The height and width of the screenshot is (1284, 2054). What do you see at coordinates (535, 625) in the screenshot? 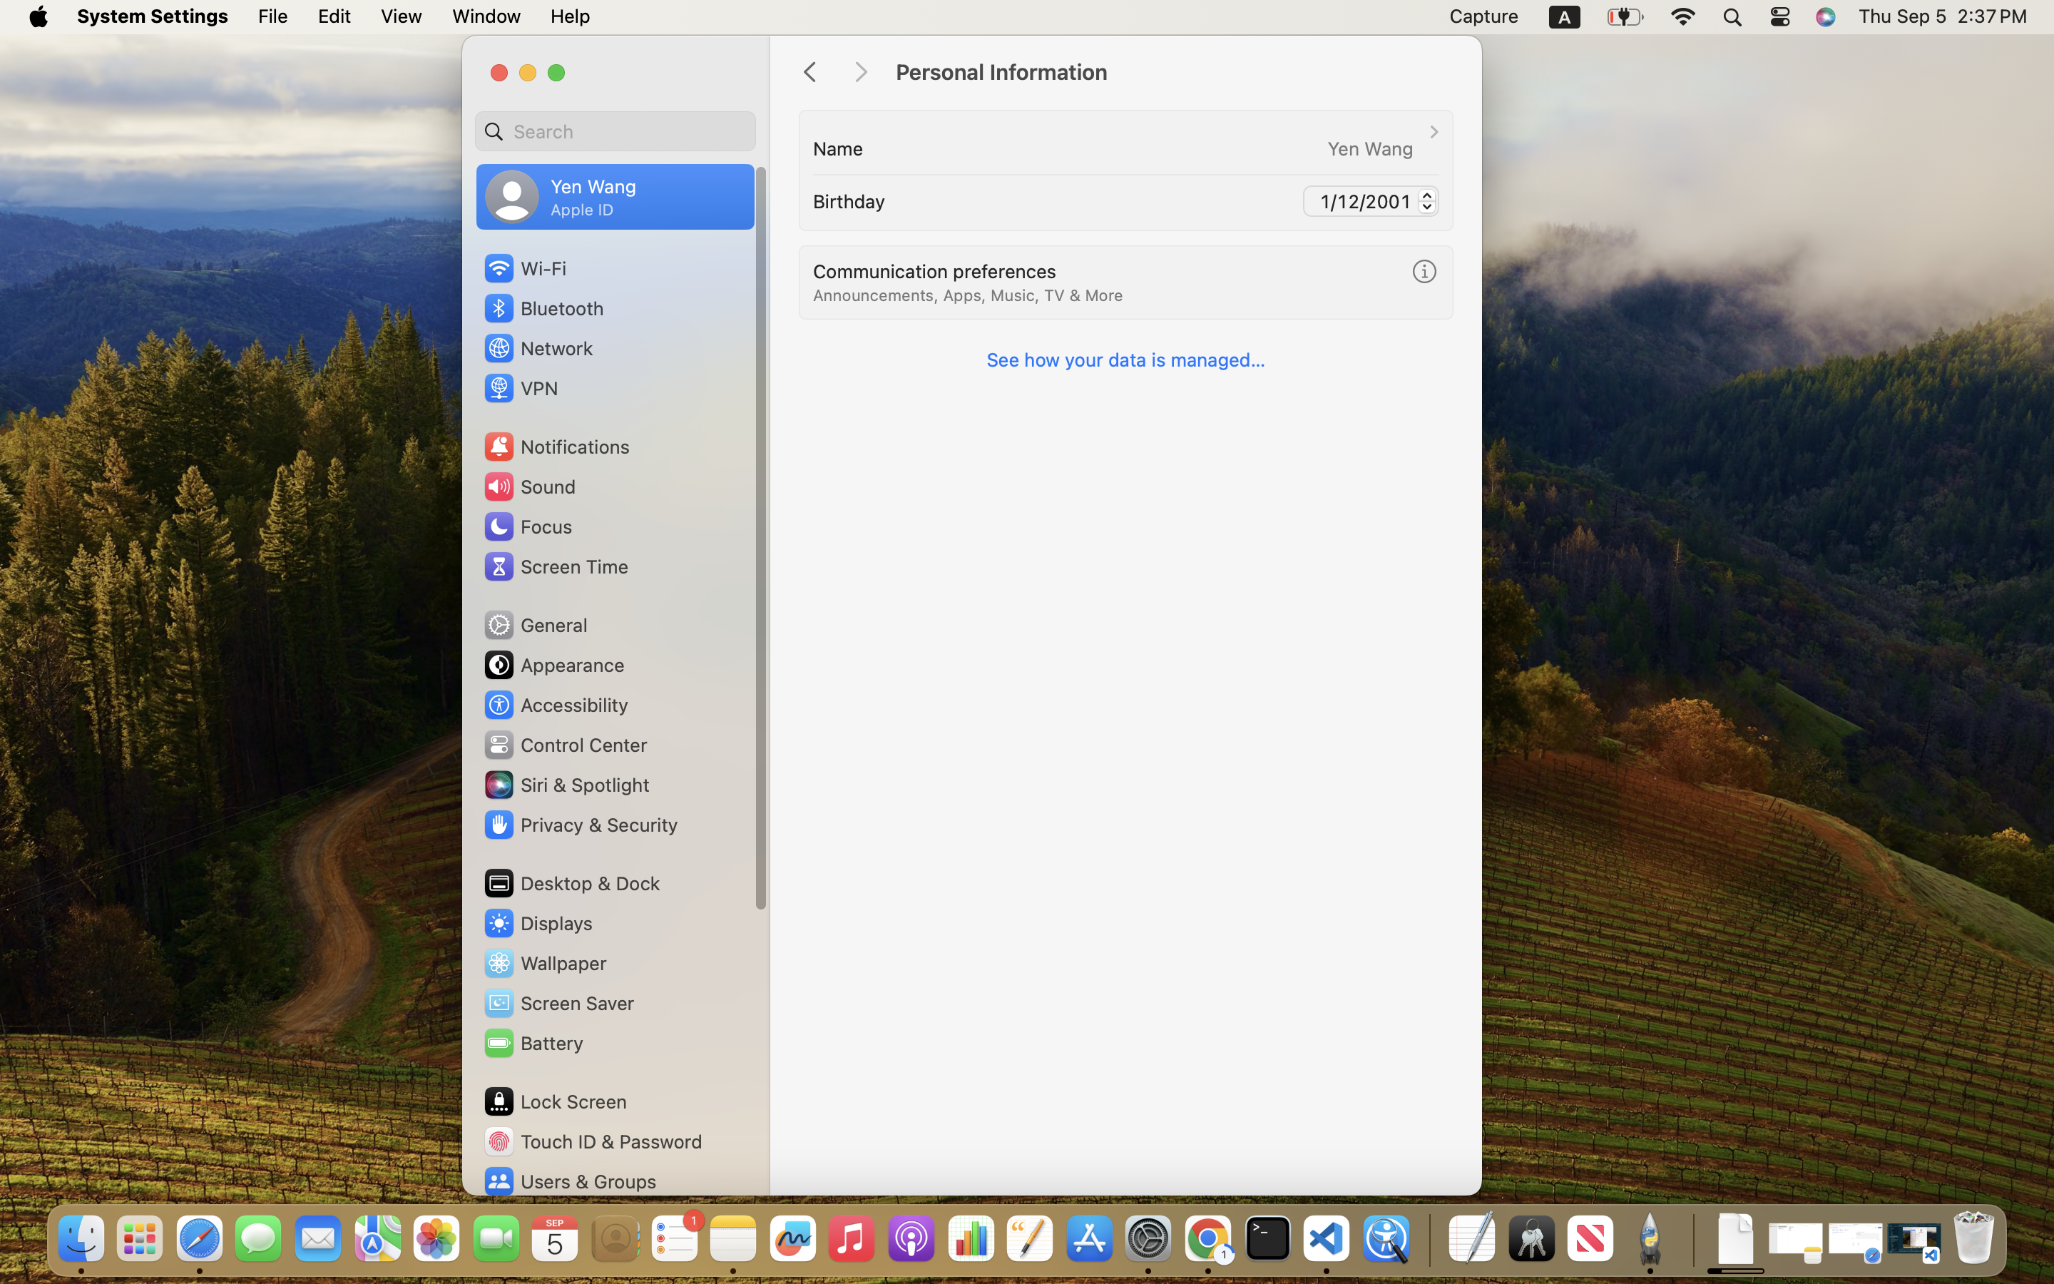
I see `General` at bounding box center [535, 625].